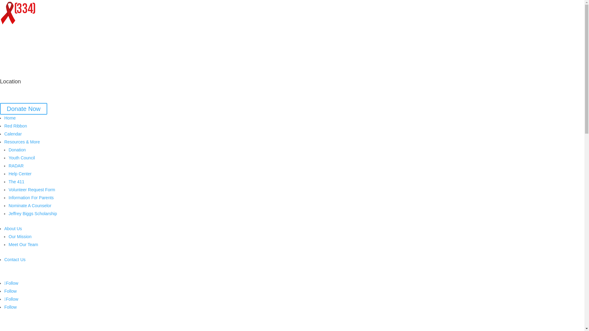 This screenshot has height=331, width=589. I want to click on Youth Council, so click(22, 158).